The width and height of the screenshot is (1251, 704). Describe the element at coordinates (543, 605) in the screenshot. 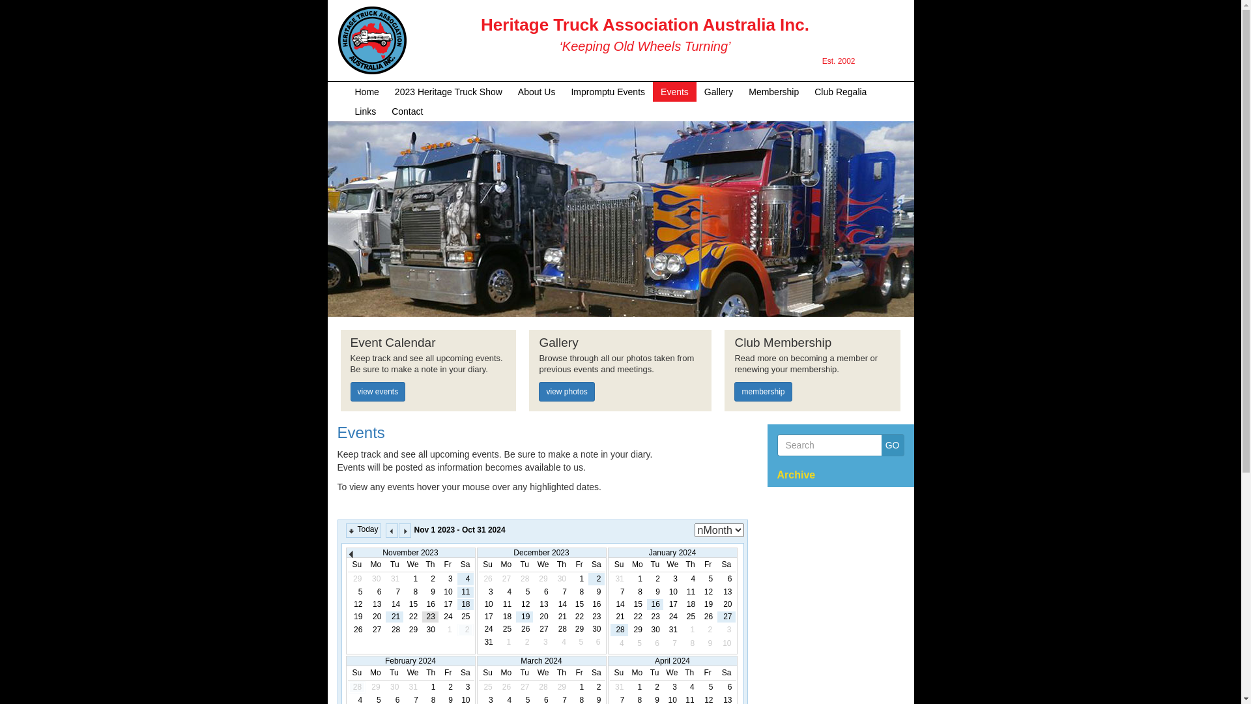

I see `13` at that location.